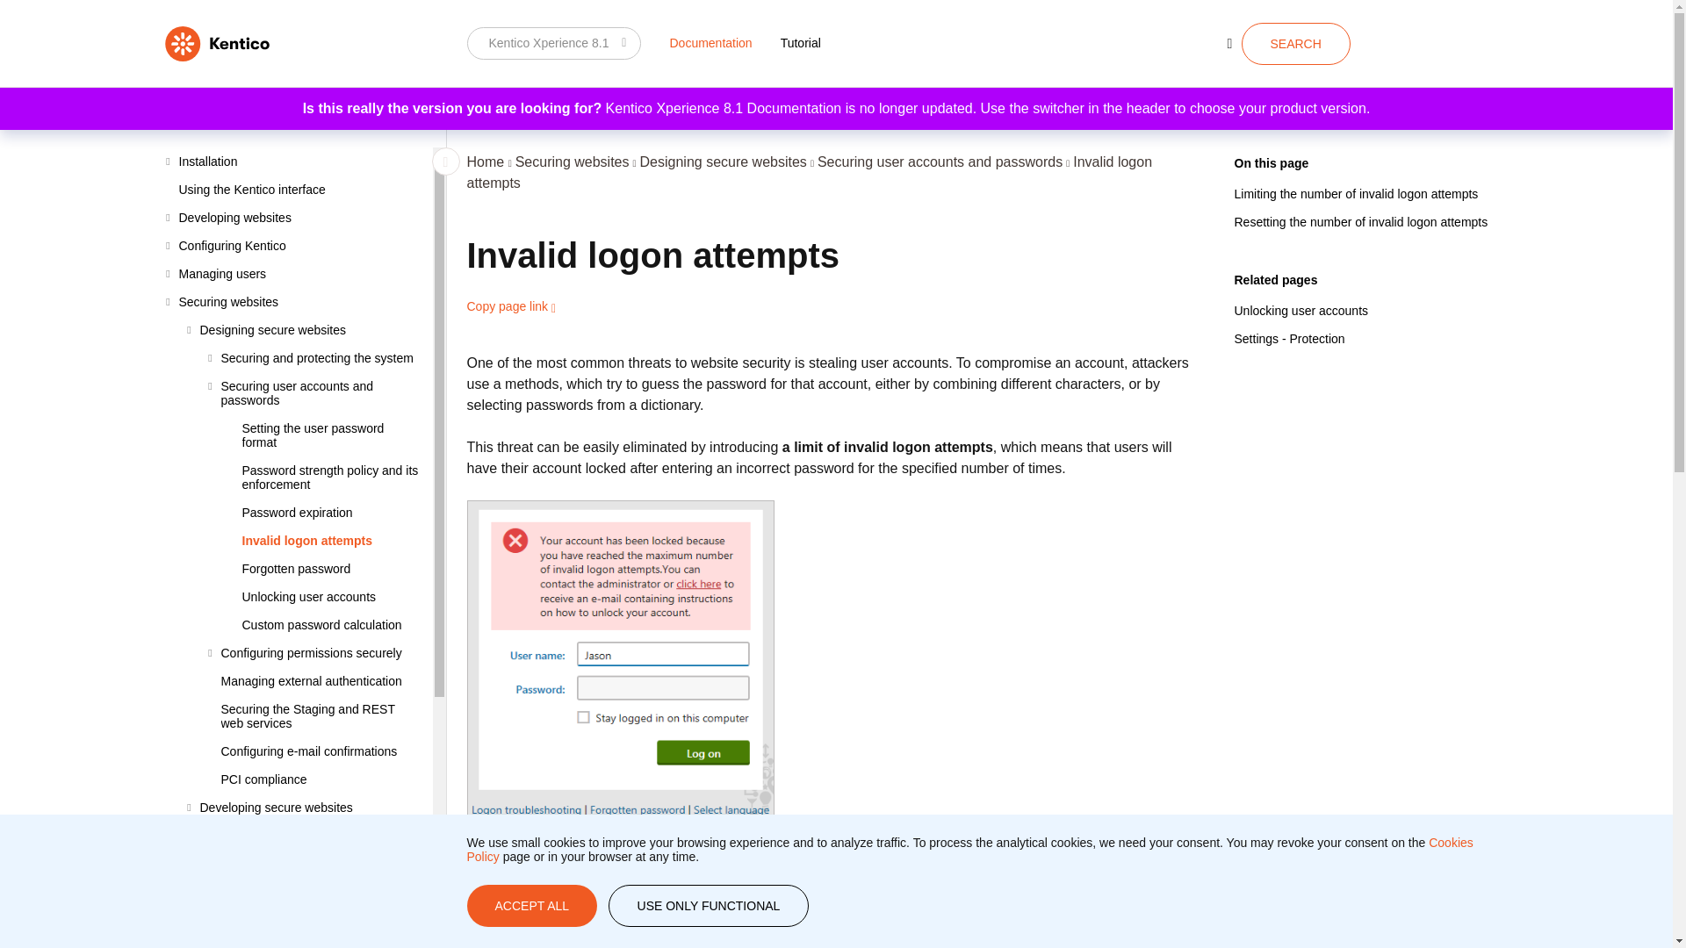  Describe the element at coordinates (801, 42) in the screenshot. I see `Tutorial` at that location.